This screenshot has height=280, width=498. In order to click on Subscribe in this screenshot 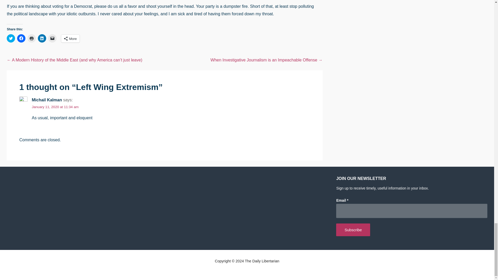, I will do `click(353, 230)`.